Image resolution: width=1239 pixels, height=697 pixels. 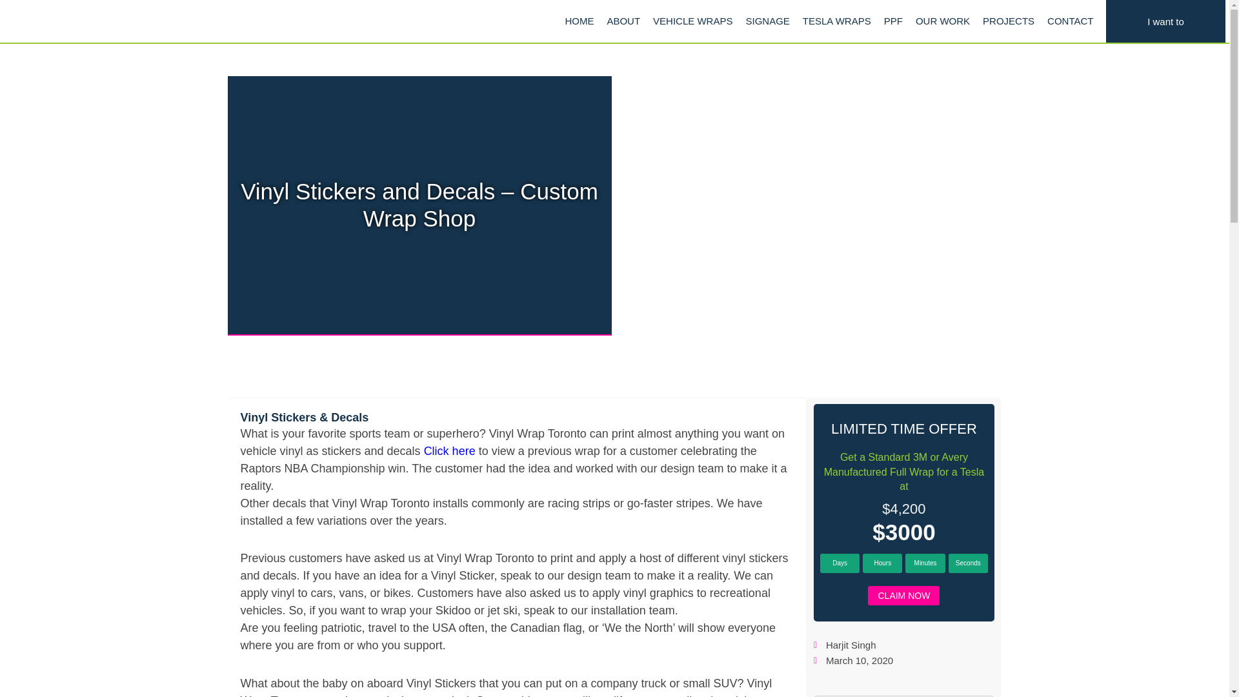 I want to click on ABOUT, so click(x=623, y=21).